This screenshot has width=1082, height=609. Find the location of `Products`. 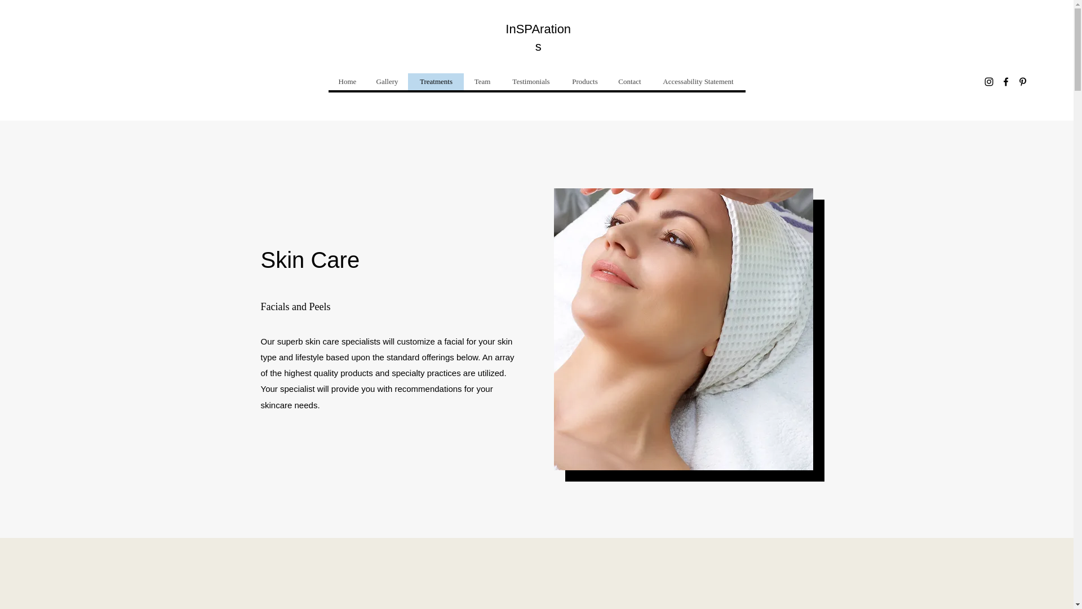

Products is located at coordinates (585, 81).